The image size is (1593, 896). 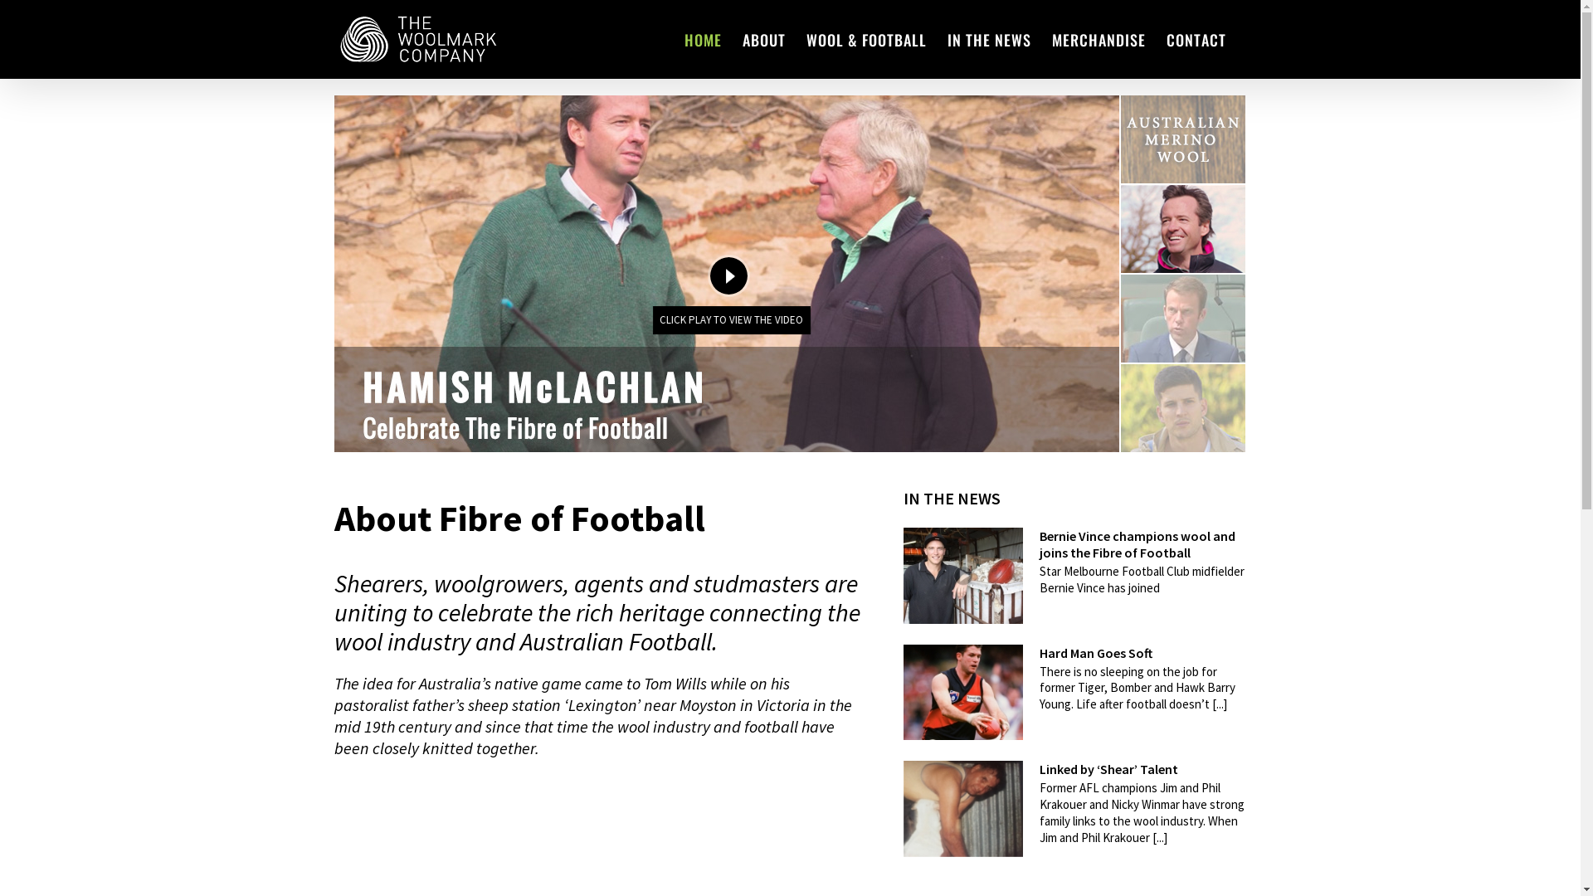 What do you see at coordinates (702, 40) in the screenshot?
I see `HOME` at bounding box center [702, 40].